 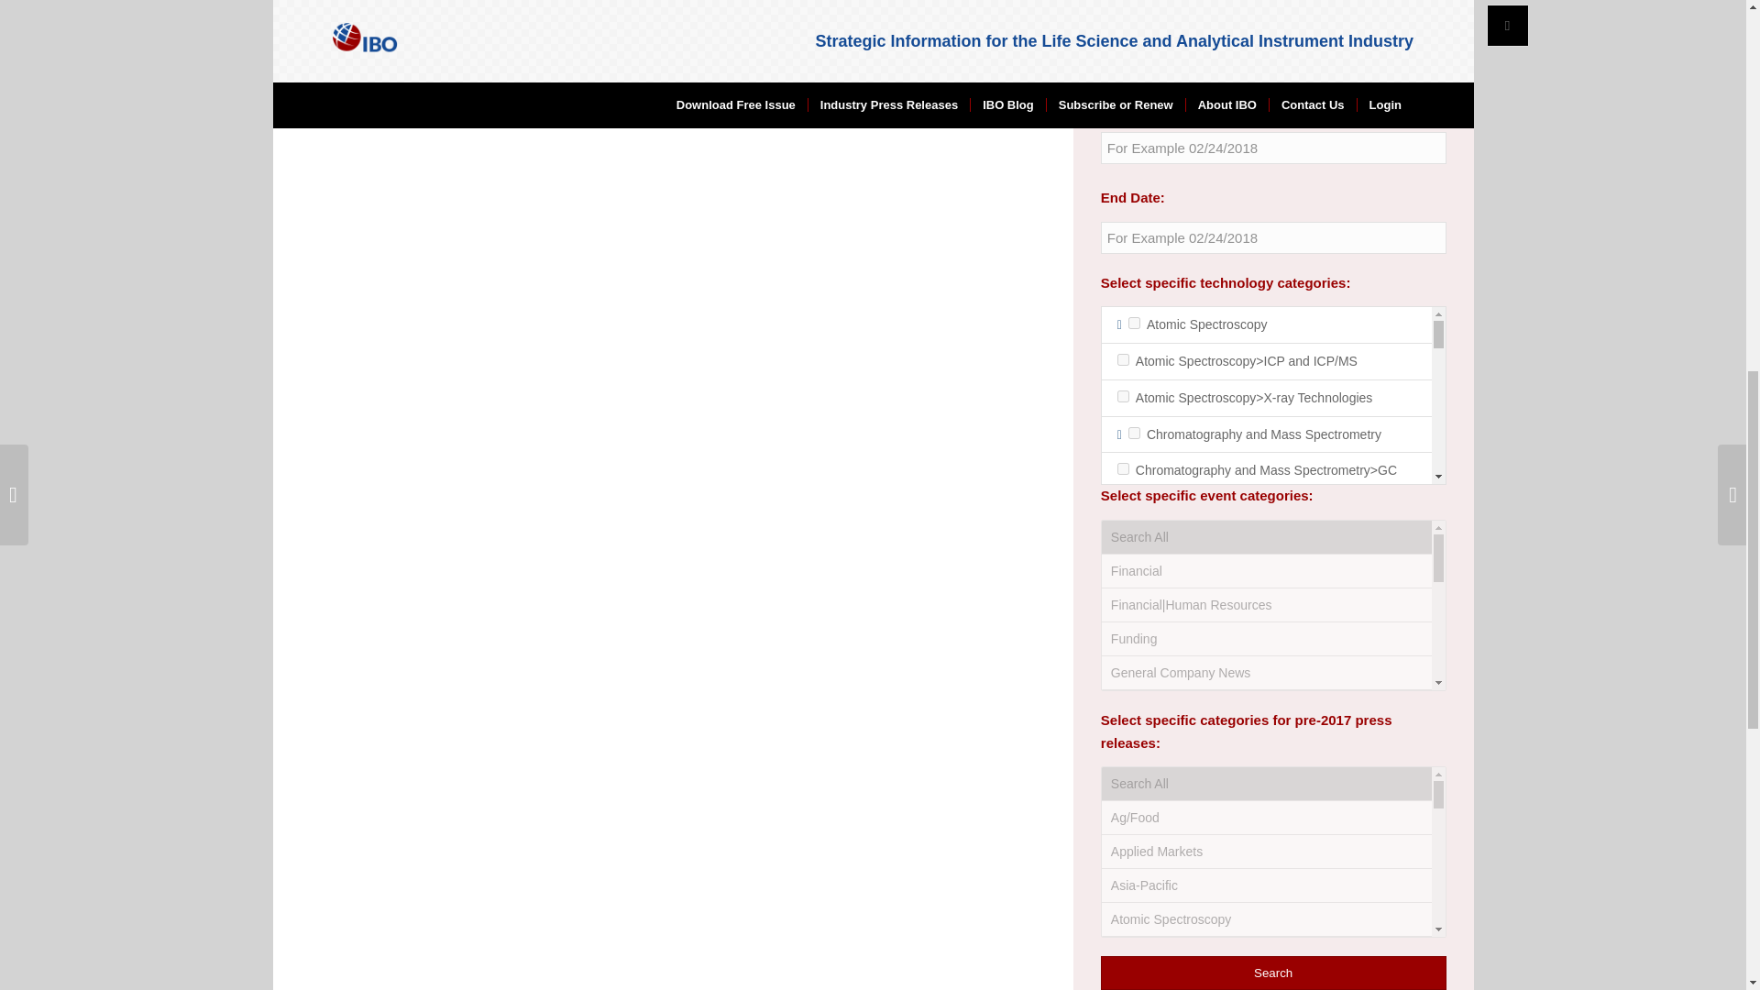 I want to click on atomic-spectroscopyx-ray-technologies, so click(x=1124, y=396).